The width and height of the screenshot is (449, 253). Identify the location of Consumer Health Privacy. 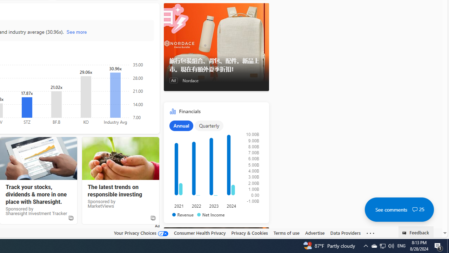
(200, 233).